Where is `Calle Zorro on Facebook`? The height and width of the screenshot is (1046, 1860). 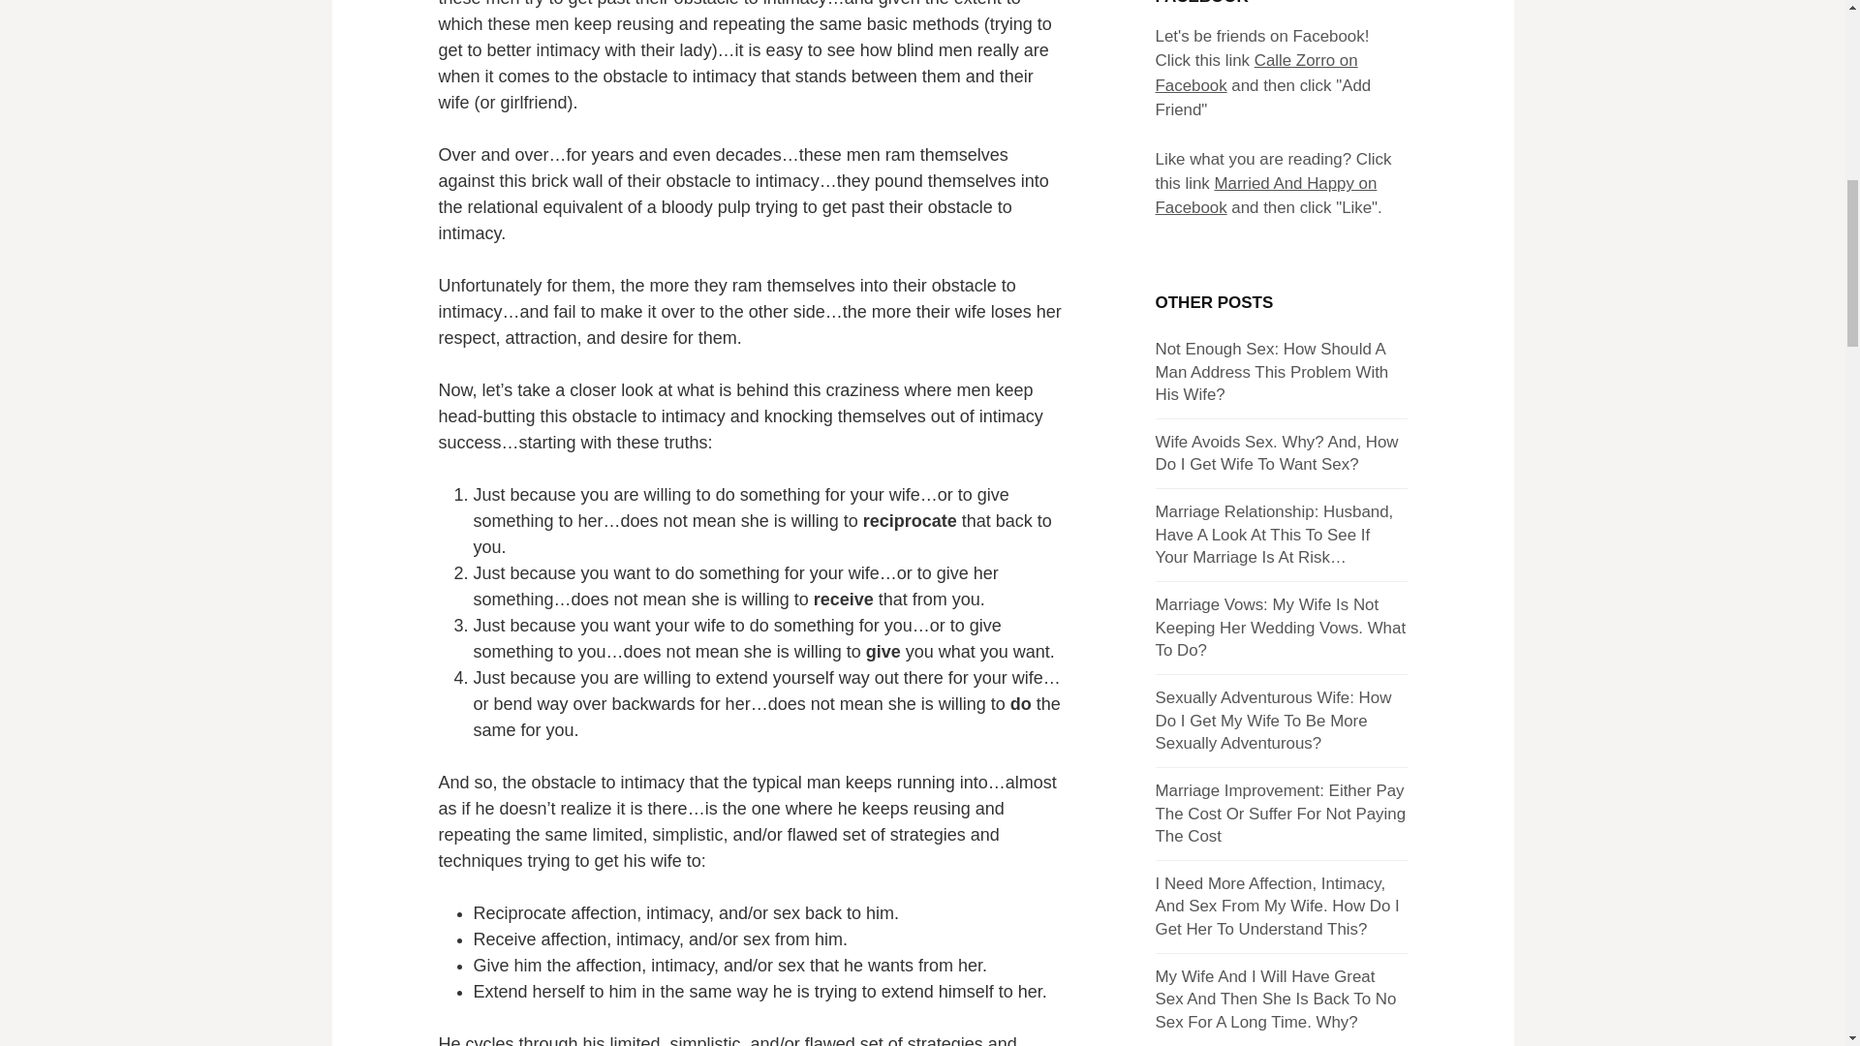 Calle Zorro on Facebook is located at coordinates (1255, 72).